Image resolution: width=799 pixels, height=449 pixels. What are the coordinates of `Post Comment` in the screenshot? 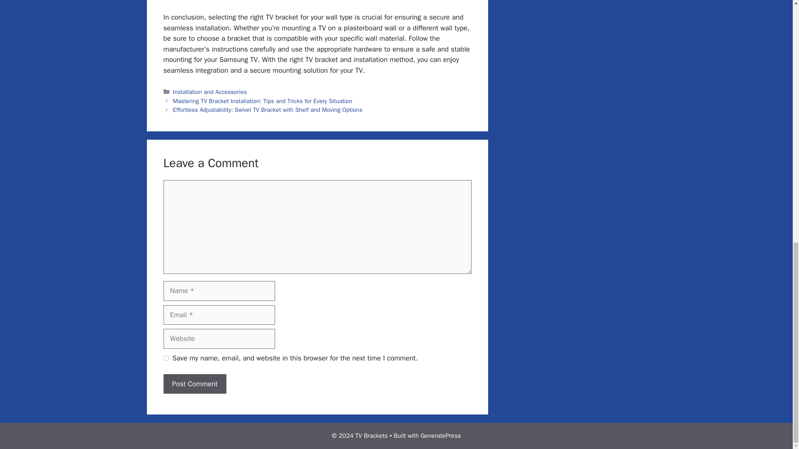 It's located at (194, 384).